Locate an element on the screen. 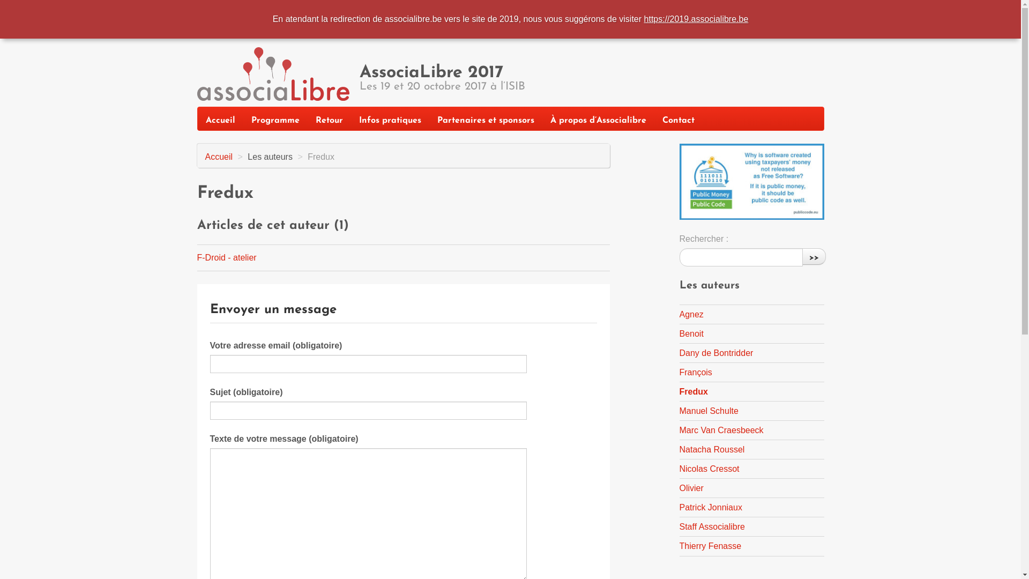 Image resolution: width=1029 pixels, height=579 pixels. Public Money, Public Code is located at coordinates (752, 182).